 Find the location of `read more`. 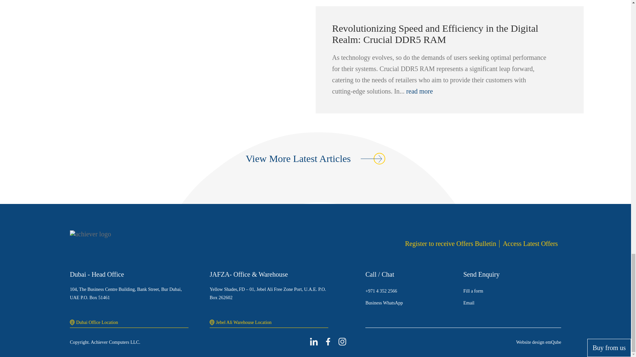

read more is located at coordinates (419, 91).